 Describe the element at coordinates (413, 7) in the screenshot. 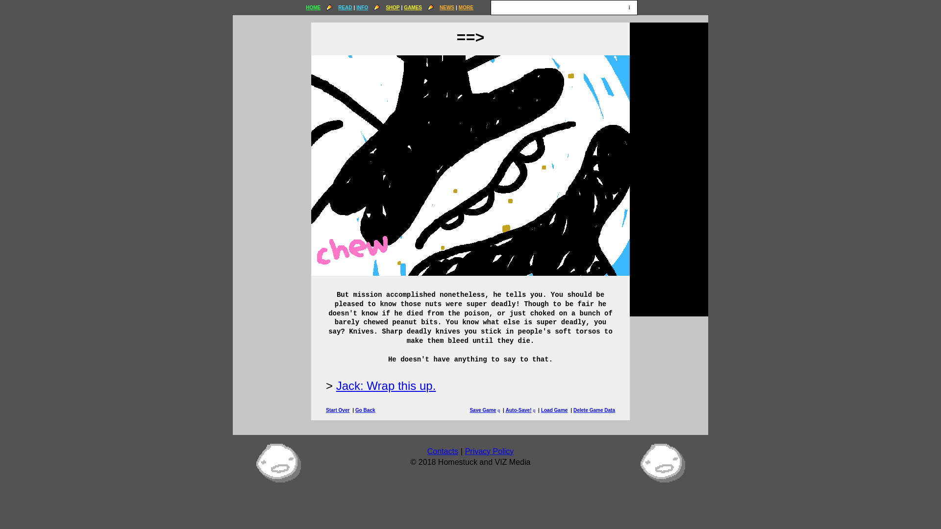

I see `GAMES` at that location.